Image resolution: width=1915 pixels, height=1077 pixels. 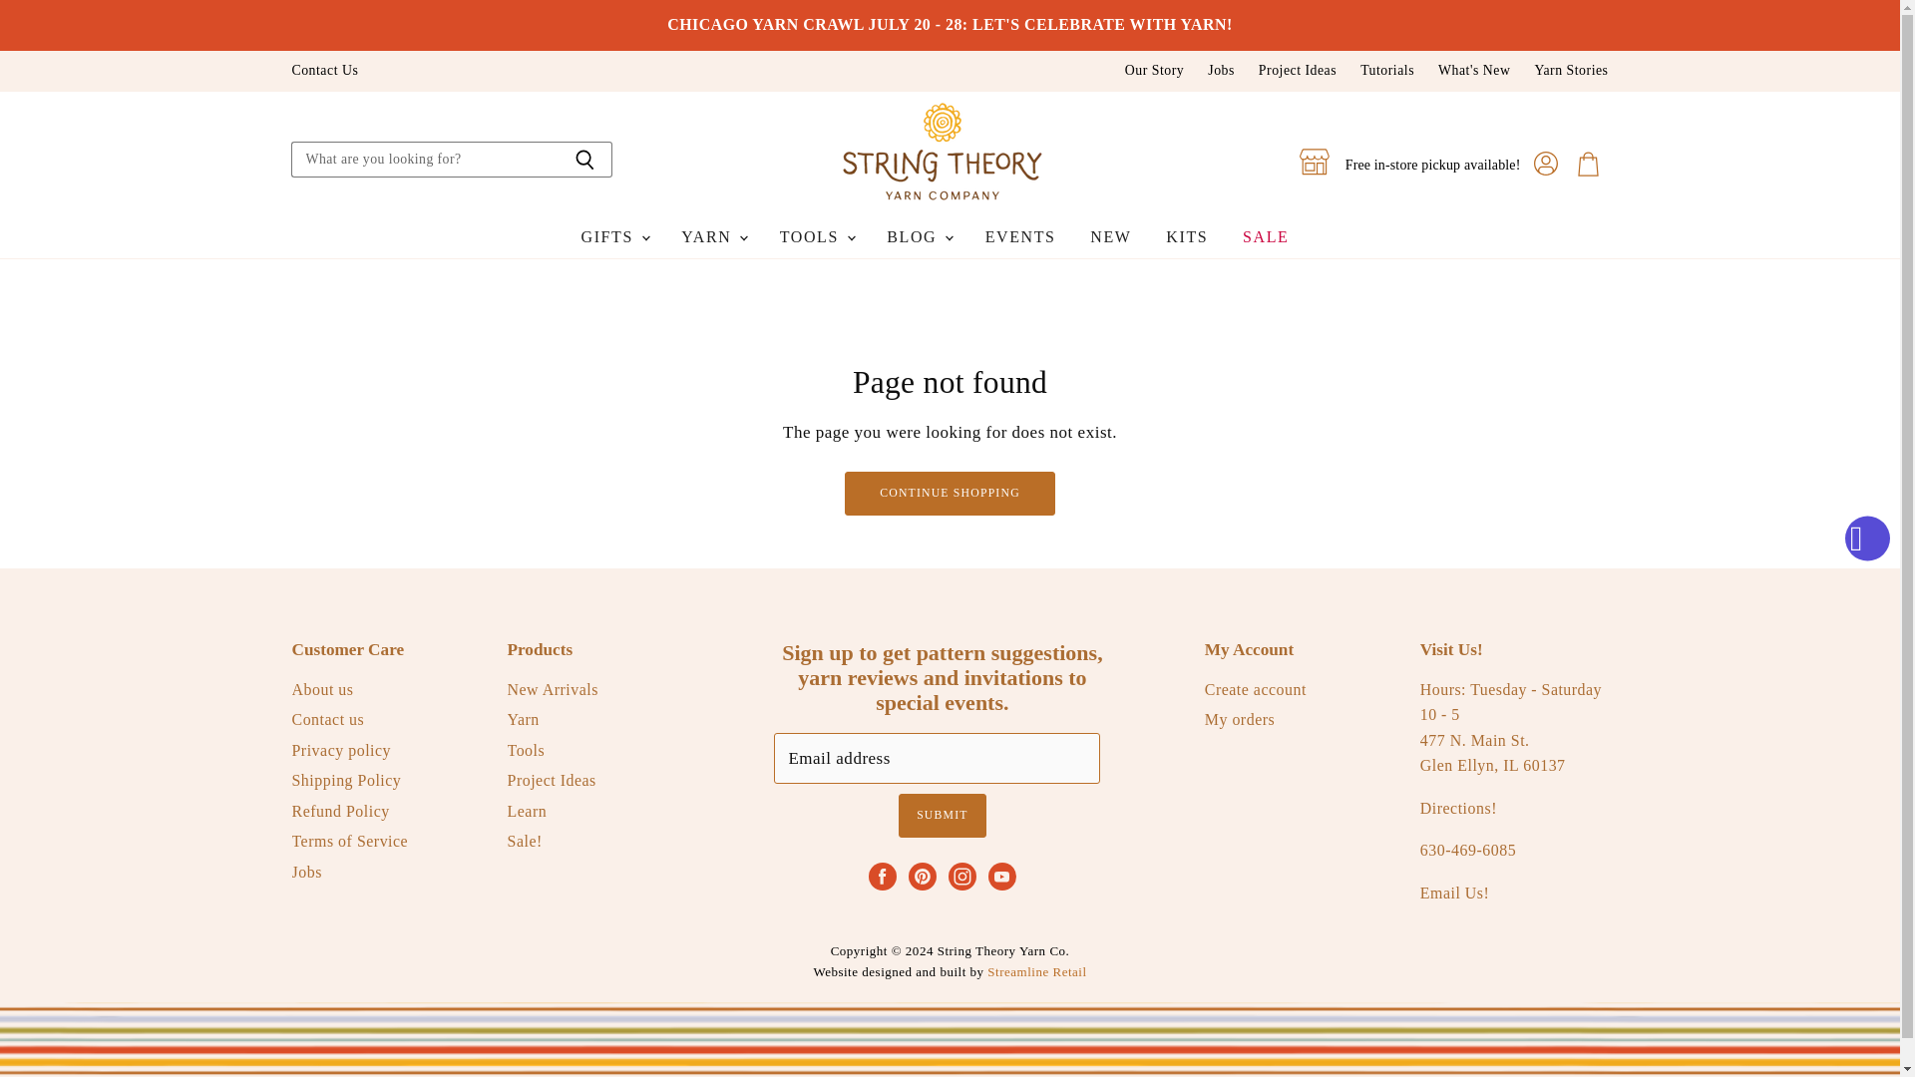 I want to click on What's New, so click(x=1474, y=70).